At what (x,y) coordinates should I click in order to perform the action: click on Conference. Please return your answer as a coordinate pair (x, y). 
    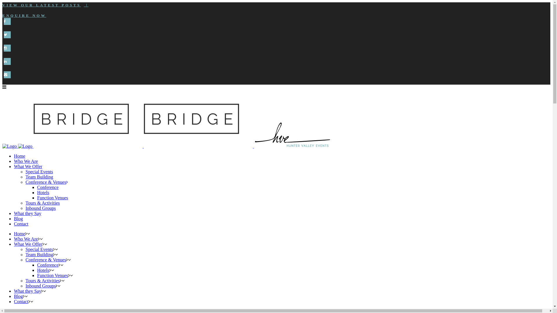
    Looking at the image, I should click on (48, 187).